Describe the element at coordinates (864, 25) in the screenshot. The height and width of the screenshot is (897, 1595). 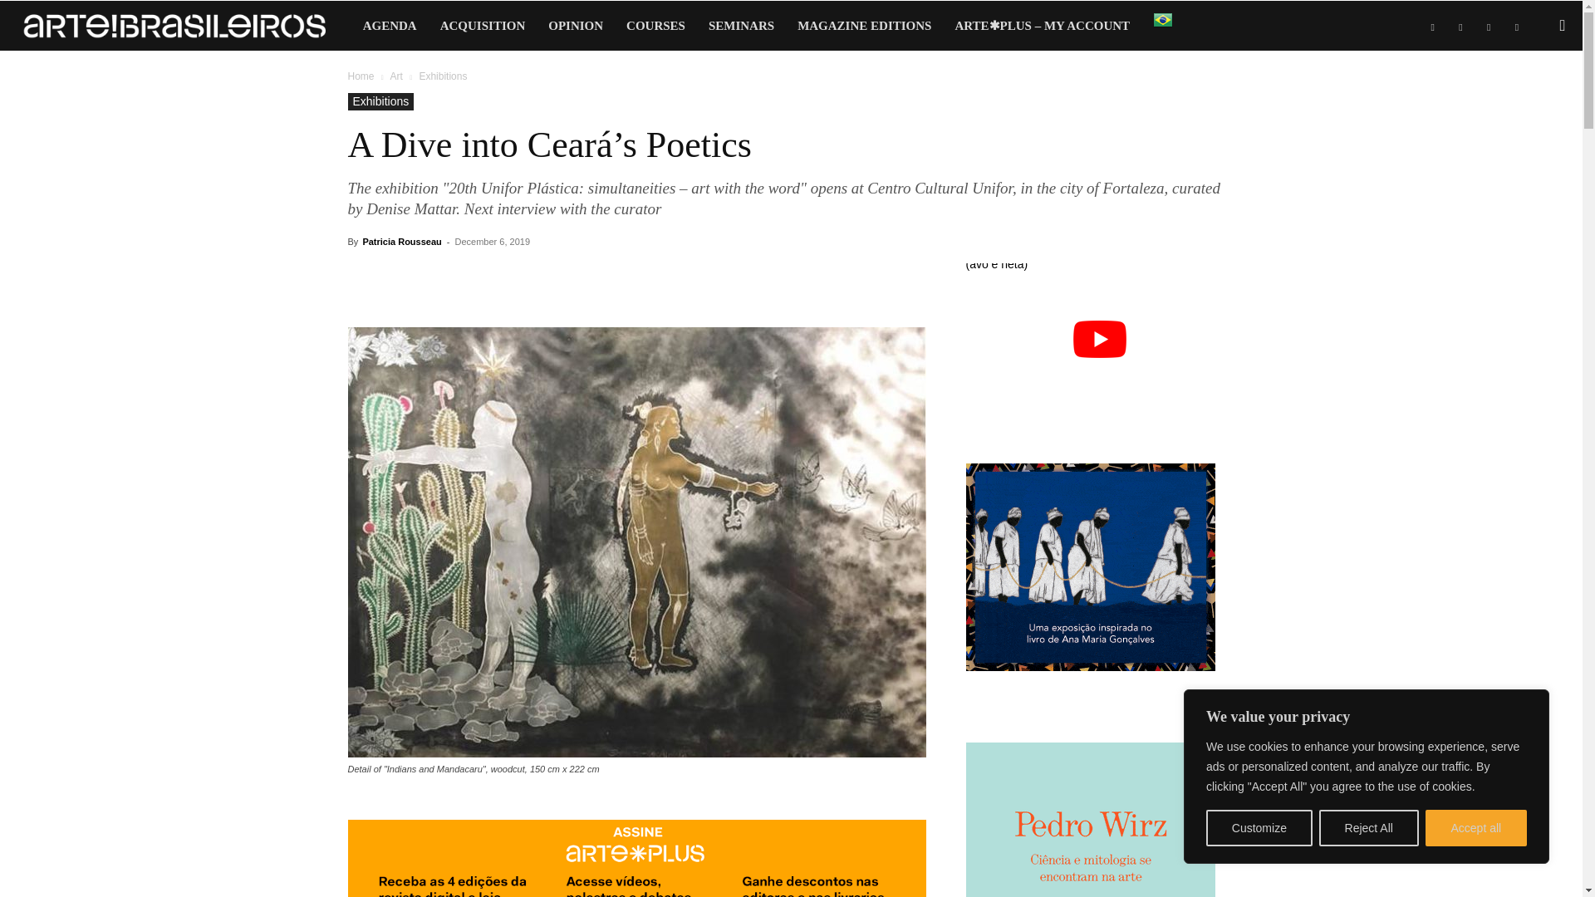
I see `MAGAZINE EDITIONS` at that location.